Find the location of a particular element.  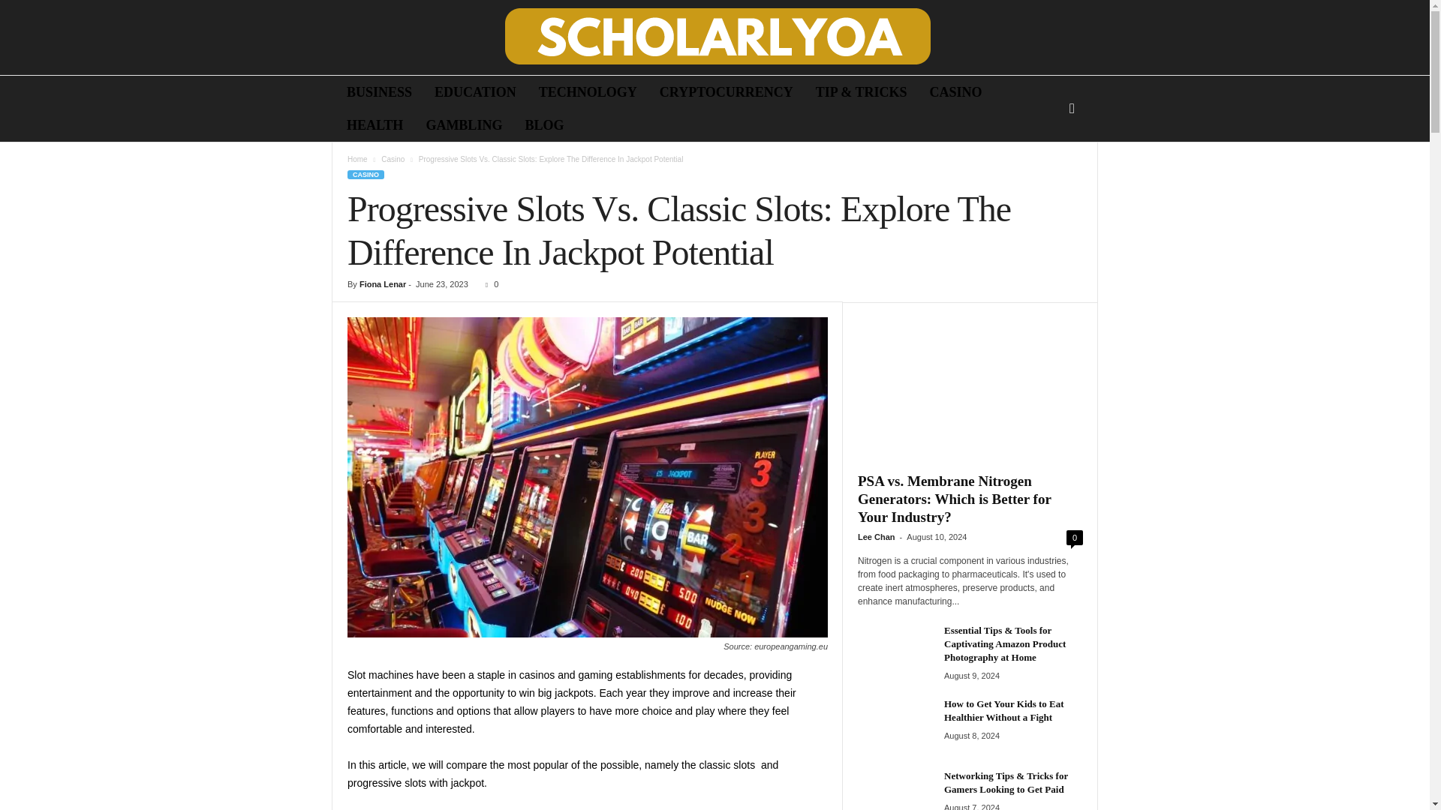

CASINO is located at coordinates (366, 174).